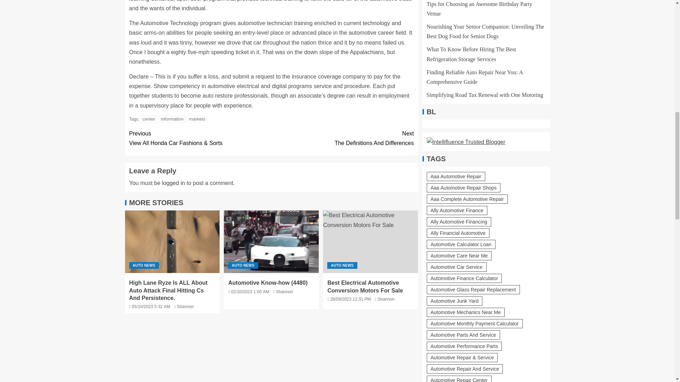  I want to click on Shannon, so click(284, 291).